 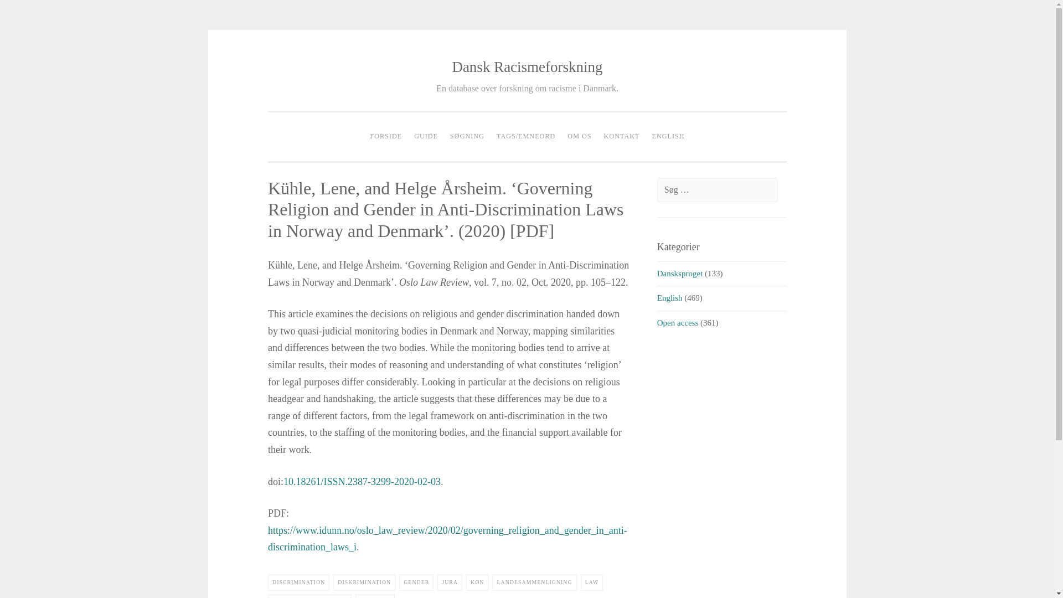 I want to click on Dansk Racismeforskning, so click(x=527, y=66).